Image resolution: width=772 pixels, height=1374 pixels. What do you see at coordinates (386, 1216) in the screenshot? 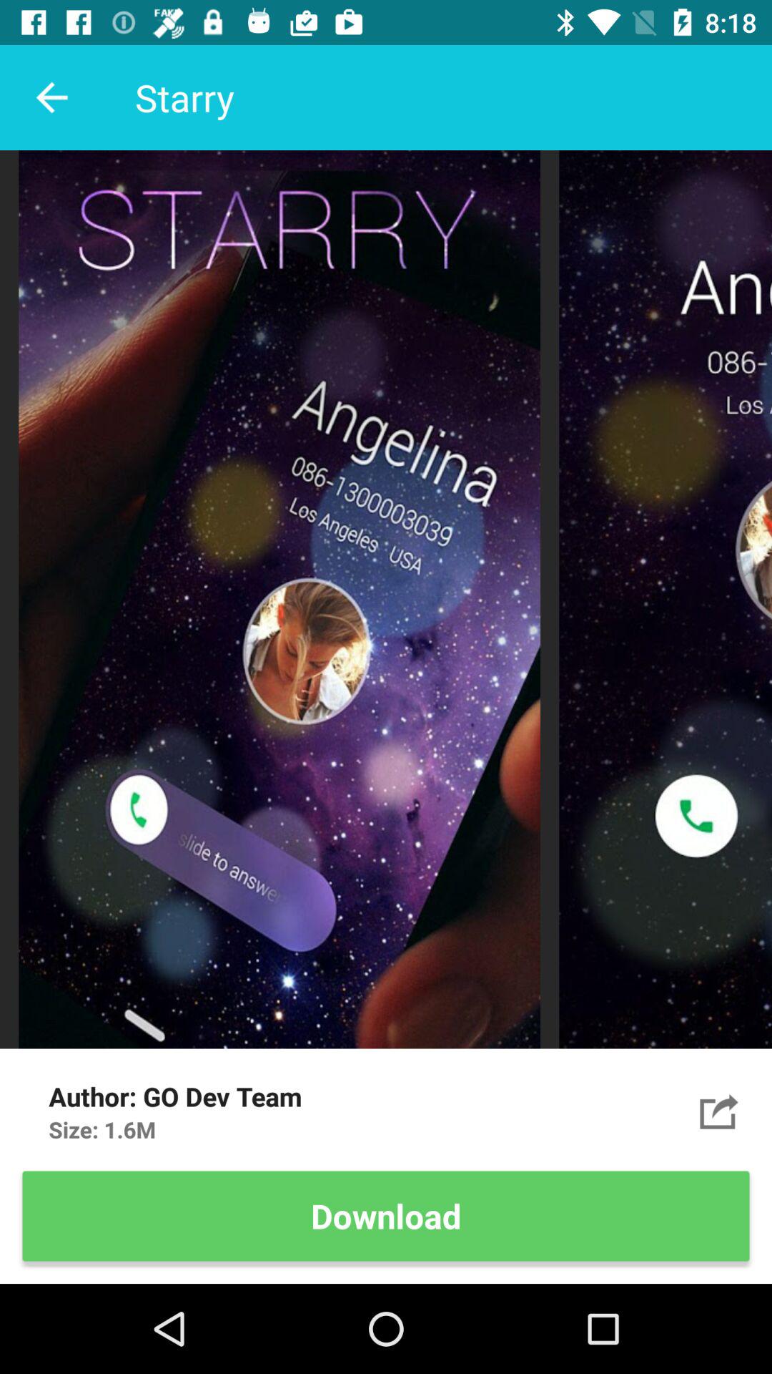
I see `select icon below size:` at bounding box center [386, 1216].